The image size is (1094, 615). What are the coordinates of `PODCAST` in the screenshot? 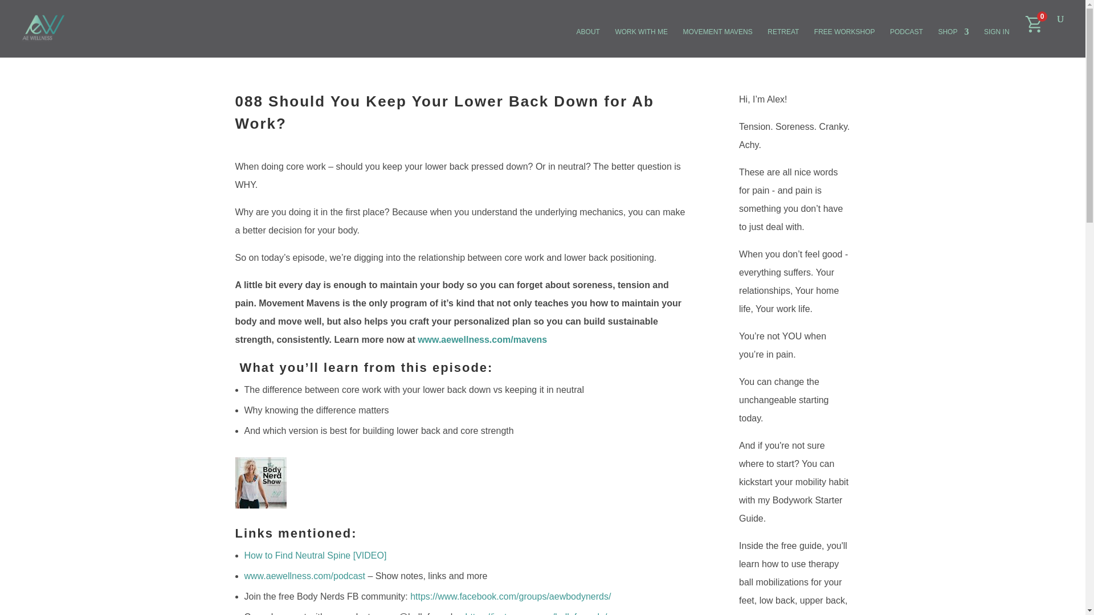 It's located at (907, 39).